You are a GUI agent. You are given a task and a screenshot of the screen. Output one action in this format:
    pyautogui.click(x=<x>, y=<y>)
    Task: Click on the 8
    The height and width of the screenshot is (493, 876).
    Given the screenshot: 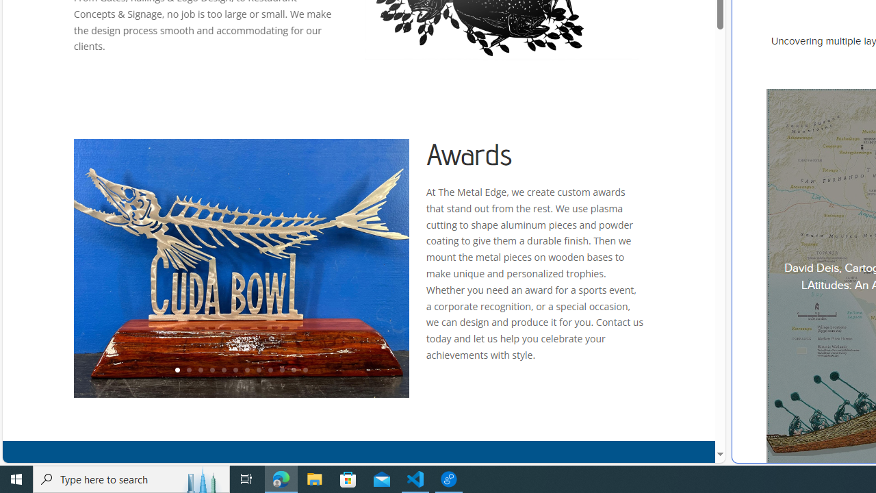 What is the action you would take?
    pyautogui.click(x=258, y=370)
    